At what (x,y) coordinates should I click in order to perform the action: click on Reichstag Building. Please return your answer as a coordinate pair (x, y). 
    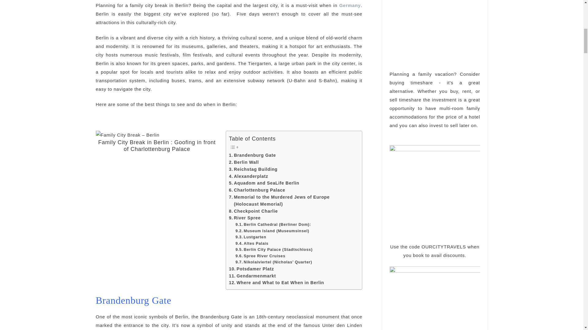
    Looking at the image, I should click on (253, 169).